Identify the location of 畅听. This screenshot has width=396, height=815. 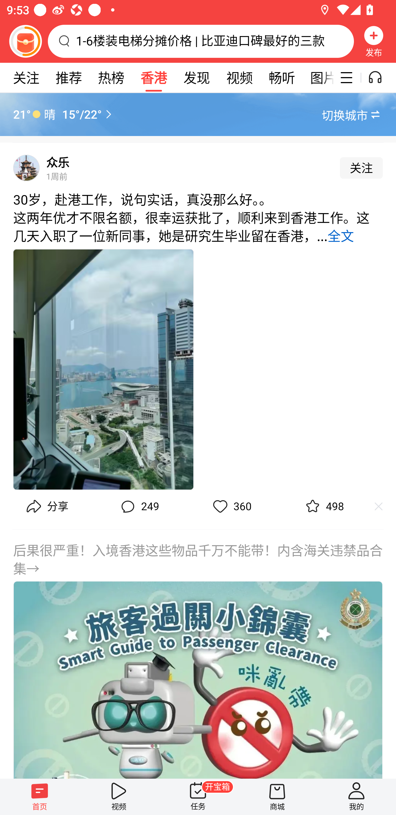
(282, 78).